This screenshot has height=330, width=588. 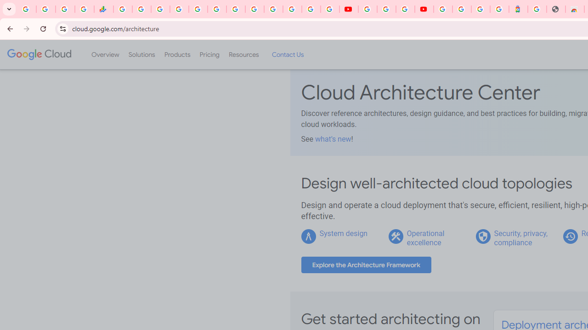 What do you see at coordinates (424, 9) in the screenshot?
I see `Content Creator Programs & Opportunities - YouTube Creators` at bounding box center [424, 9].